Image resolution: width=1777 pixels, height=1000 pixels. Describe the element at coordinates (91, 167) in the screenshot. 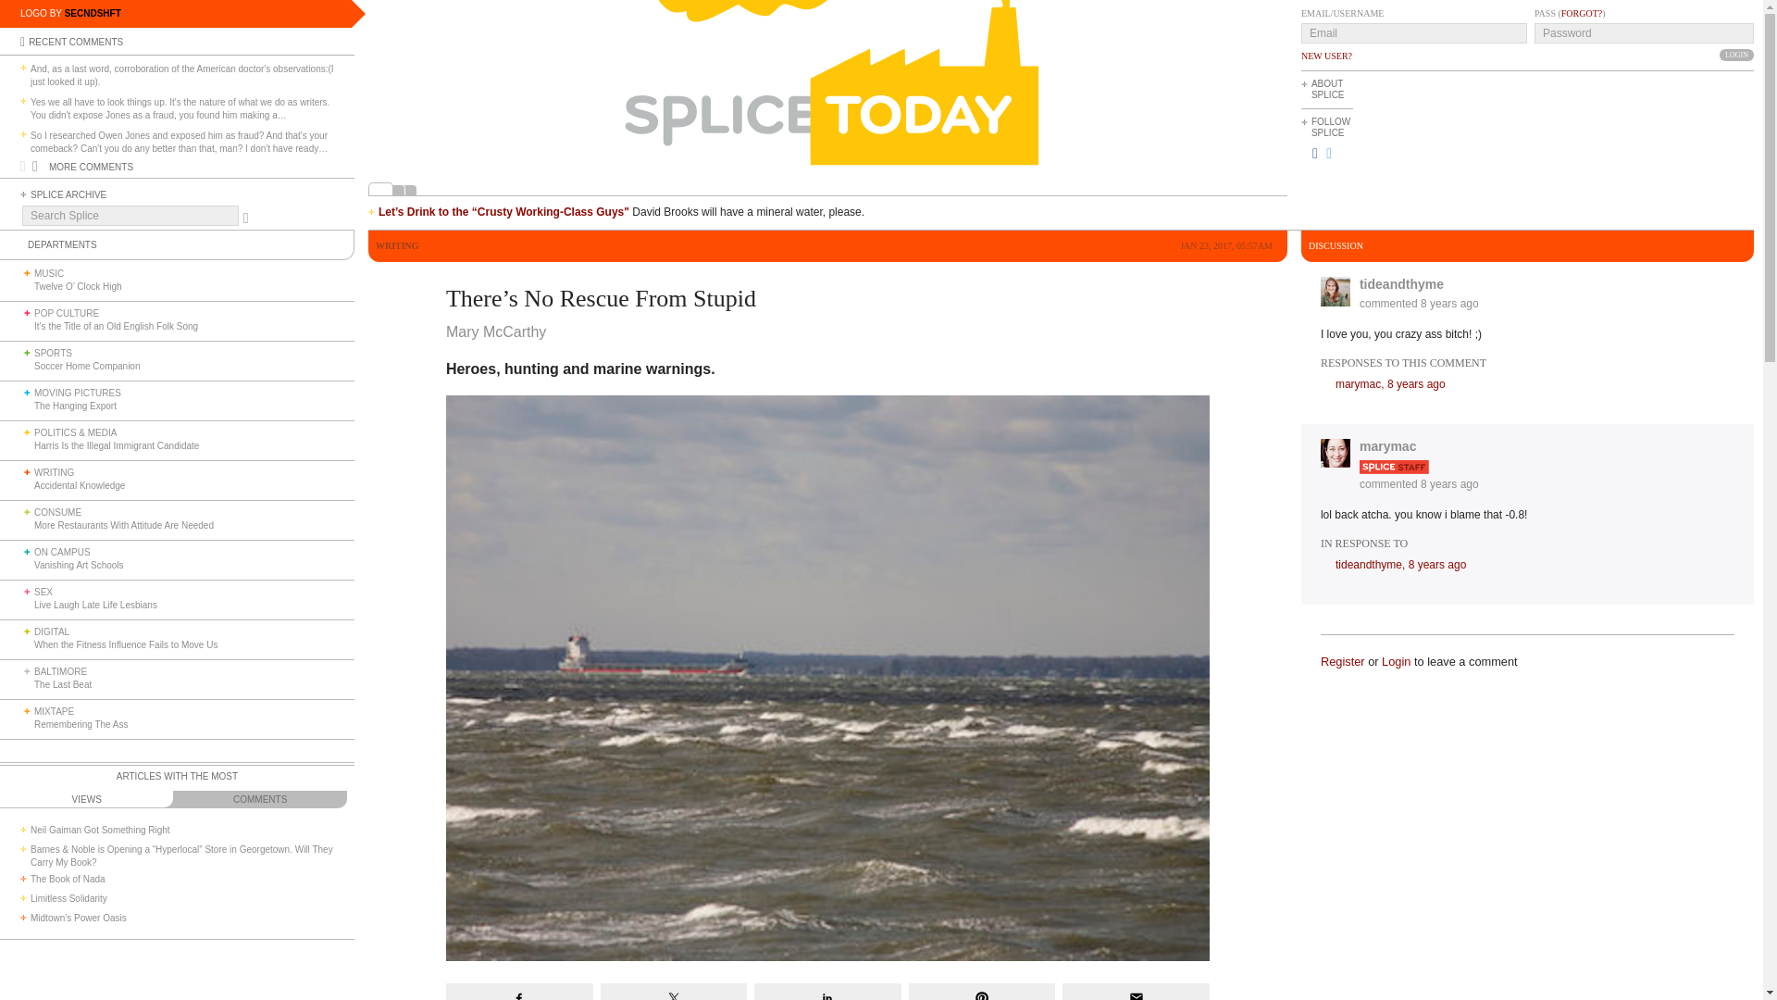

I see `MORE COMMENTS` at that location.